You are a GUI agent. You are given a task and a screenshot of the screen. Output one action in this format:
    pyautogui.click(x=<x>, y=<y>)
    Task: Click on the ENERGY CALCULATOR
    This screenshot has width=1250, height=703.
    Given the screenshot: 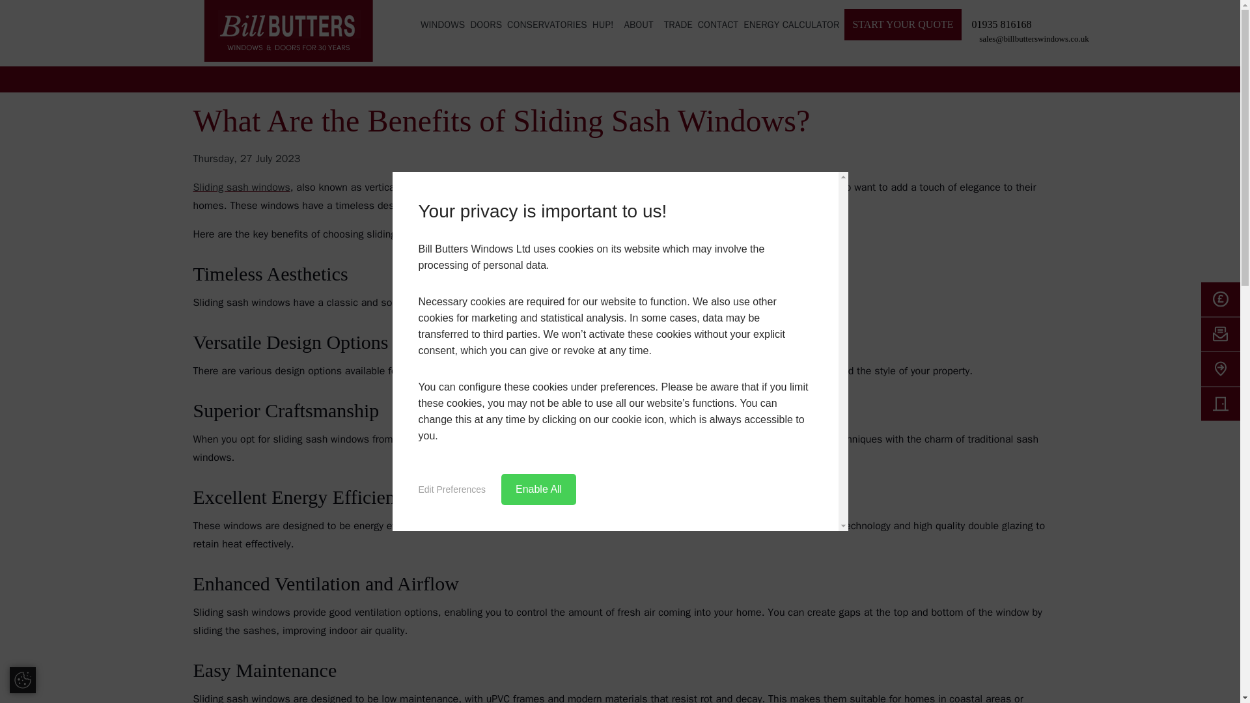 What is the action you would take?
    pyautogui.click(x=791, y=25)
    